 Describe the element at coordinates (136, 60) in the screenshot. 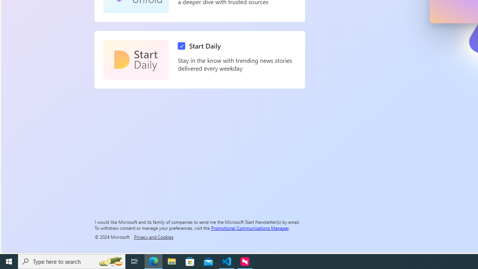

I see `Start Daily` at that location.